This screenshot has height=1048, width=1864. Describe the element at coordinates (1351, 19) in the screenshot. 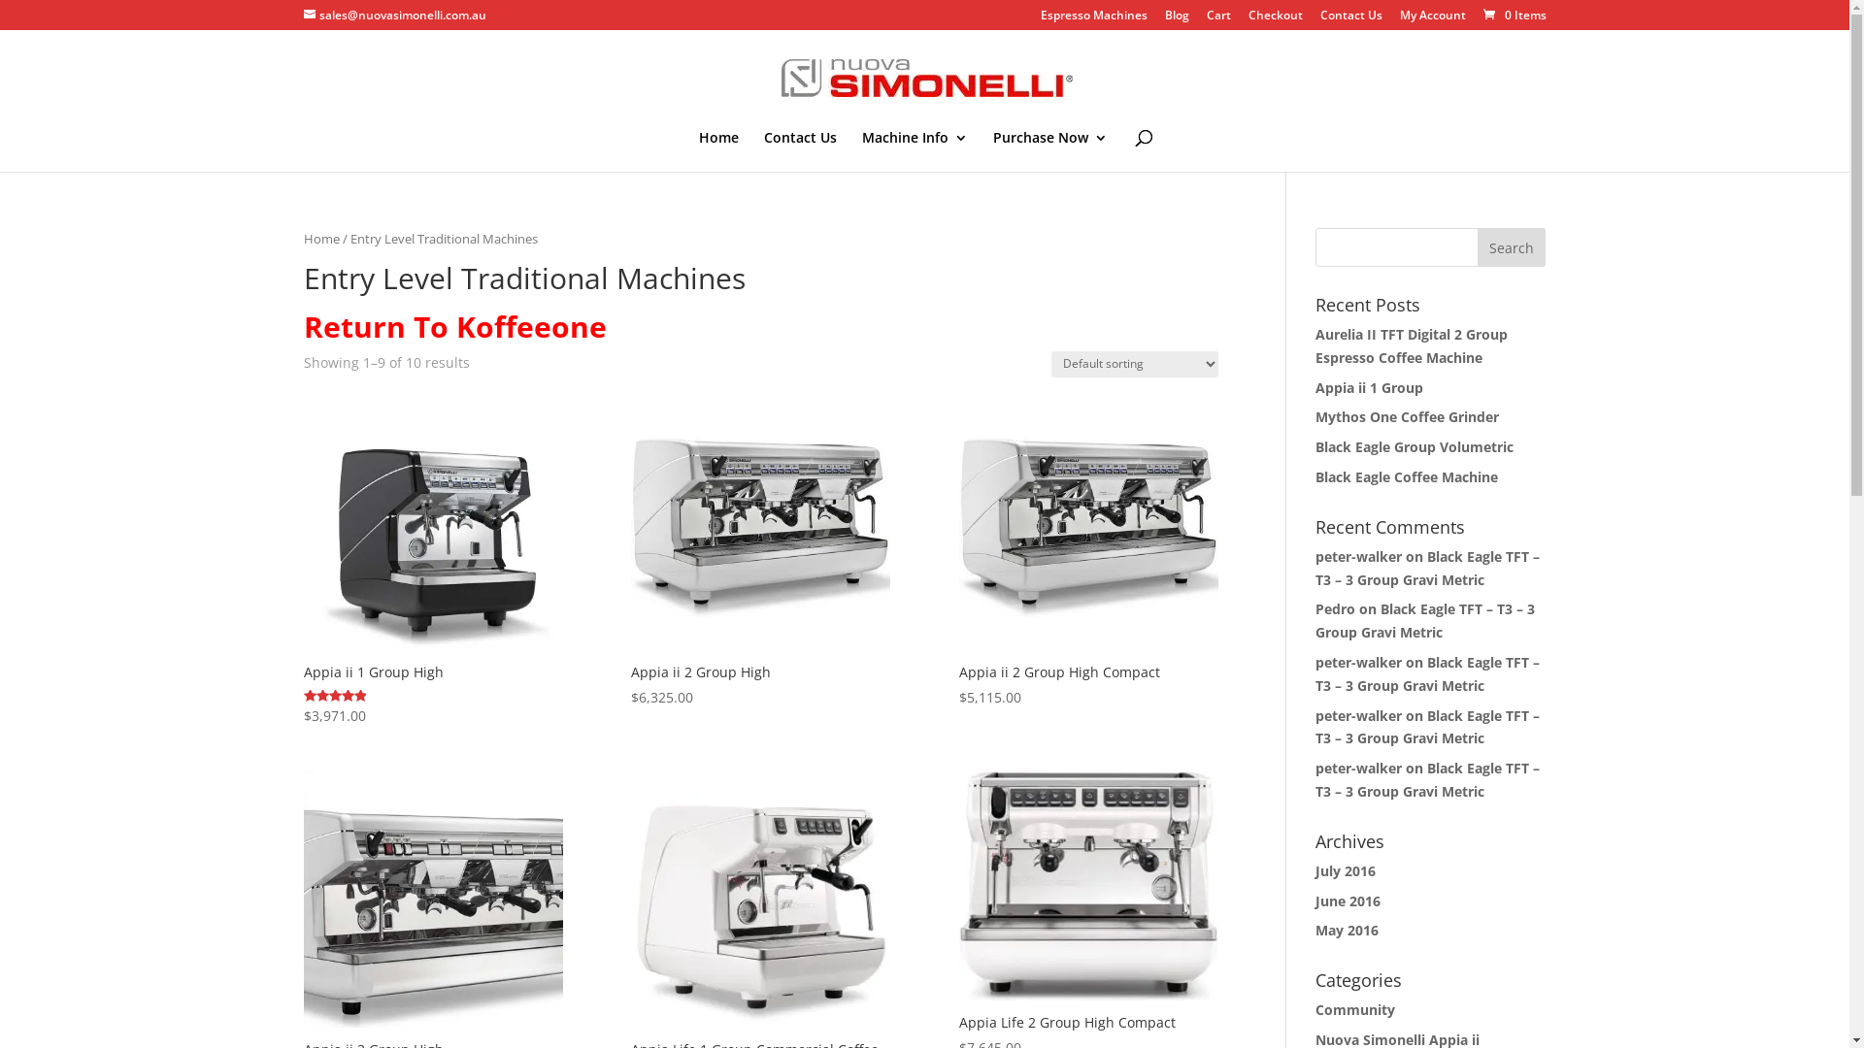

I see `Contact Us` at that location.